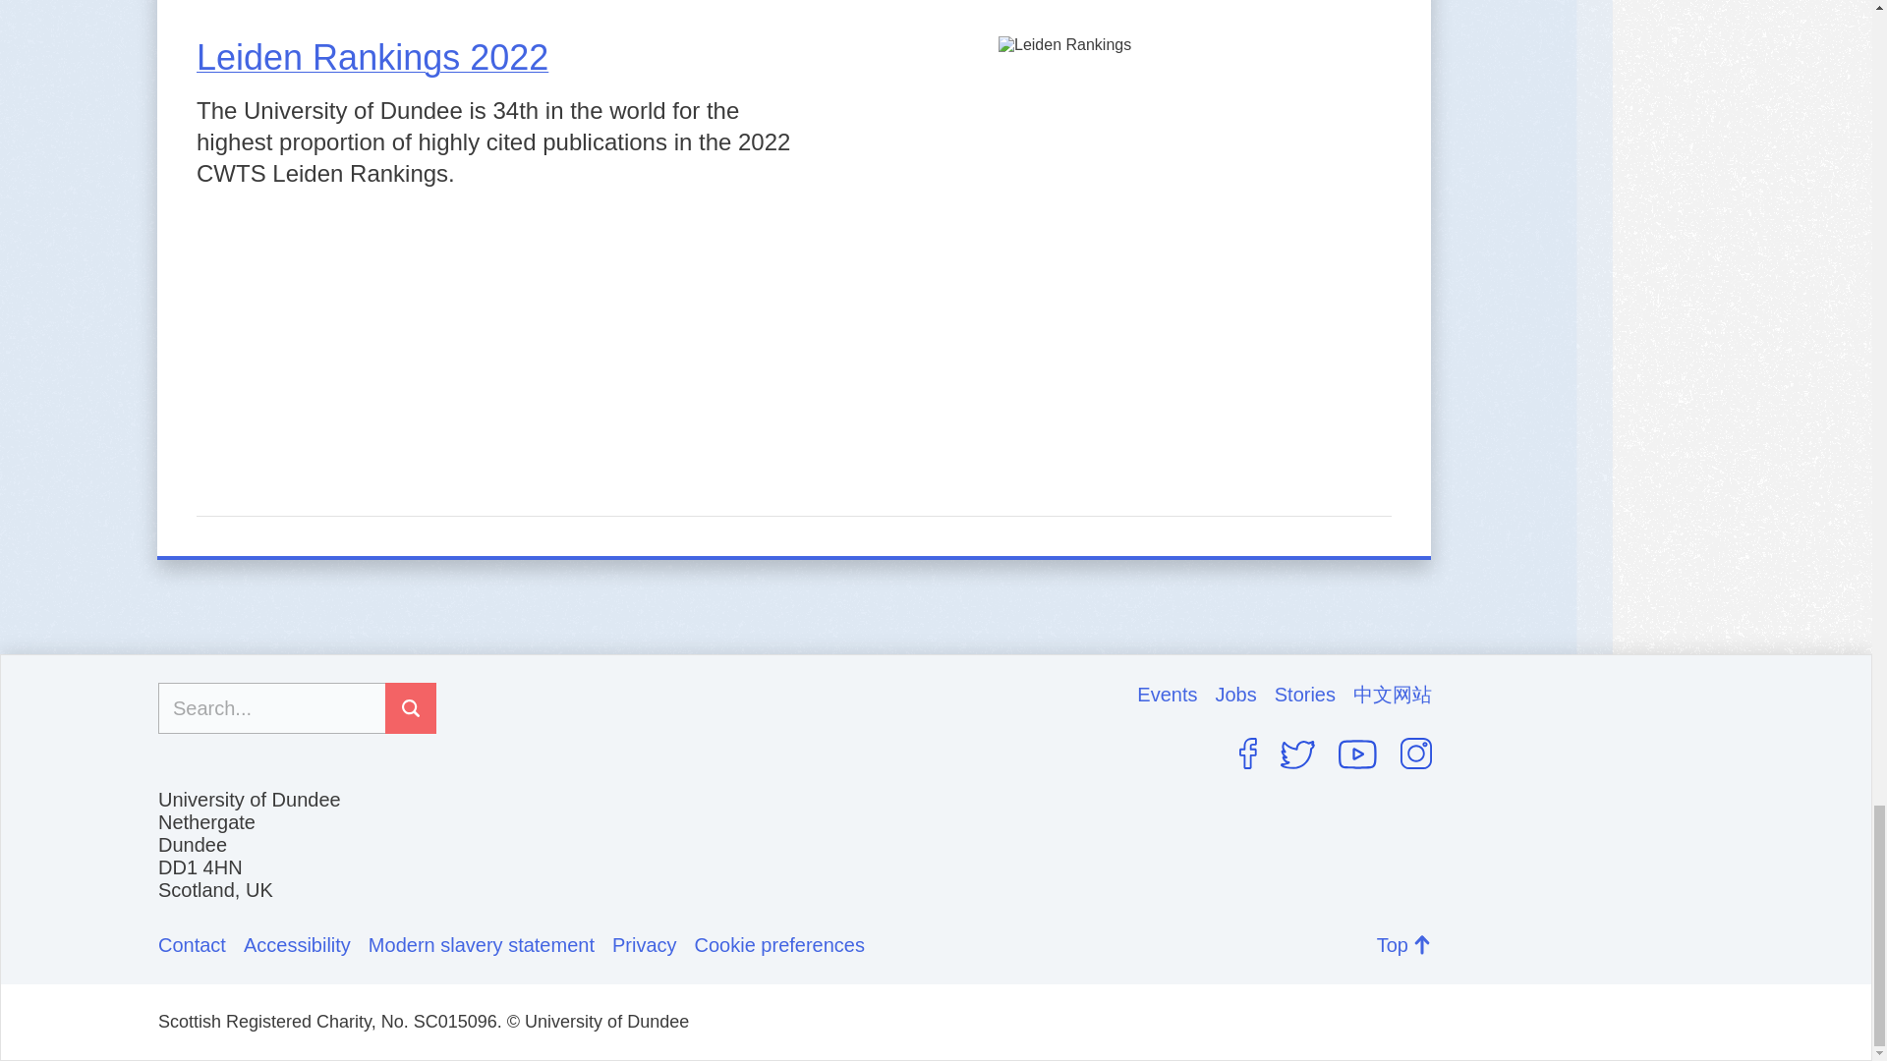 The width and height of the screenshot is (1887, 1061). I want to click on Youtube, so click(1357, 754).